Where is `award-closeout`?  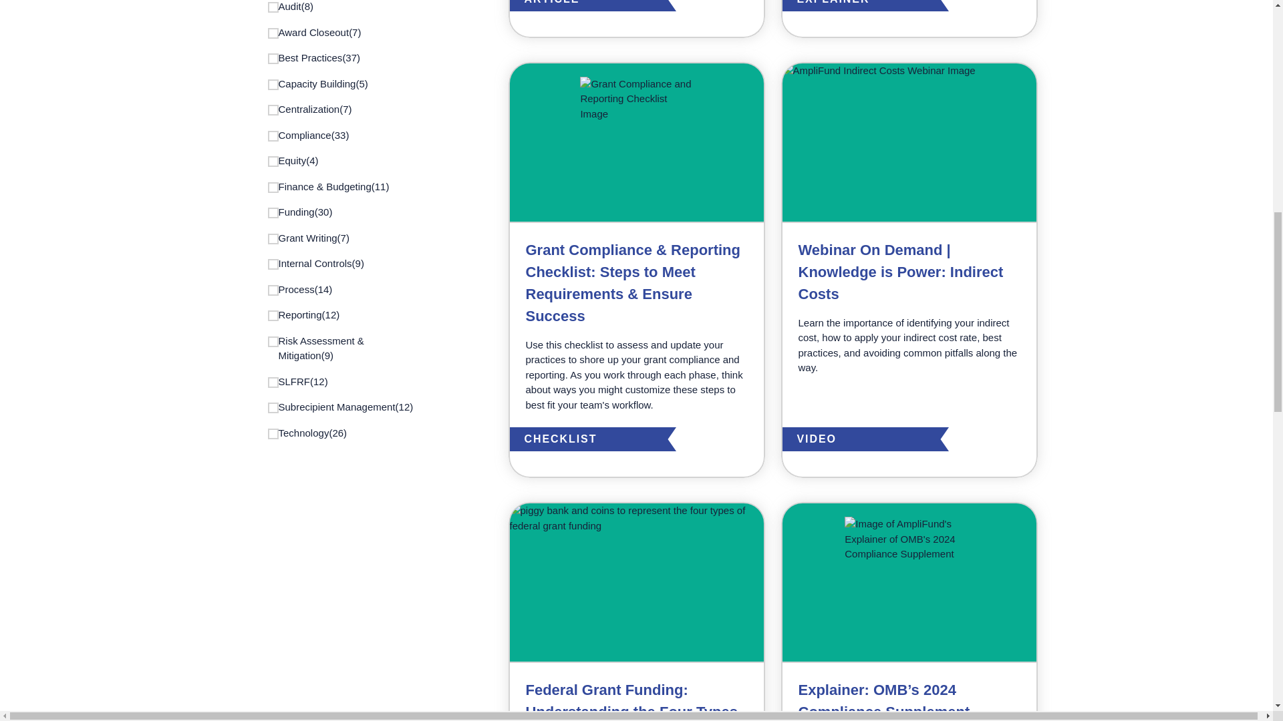
award-closeout is located at coordinates (273, 33).